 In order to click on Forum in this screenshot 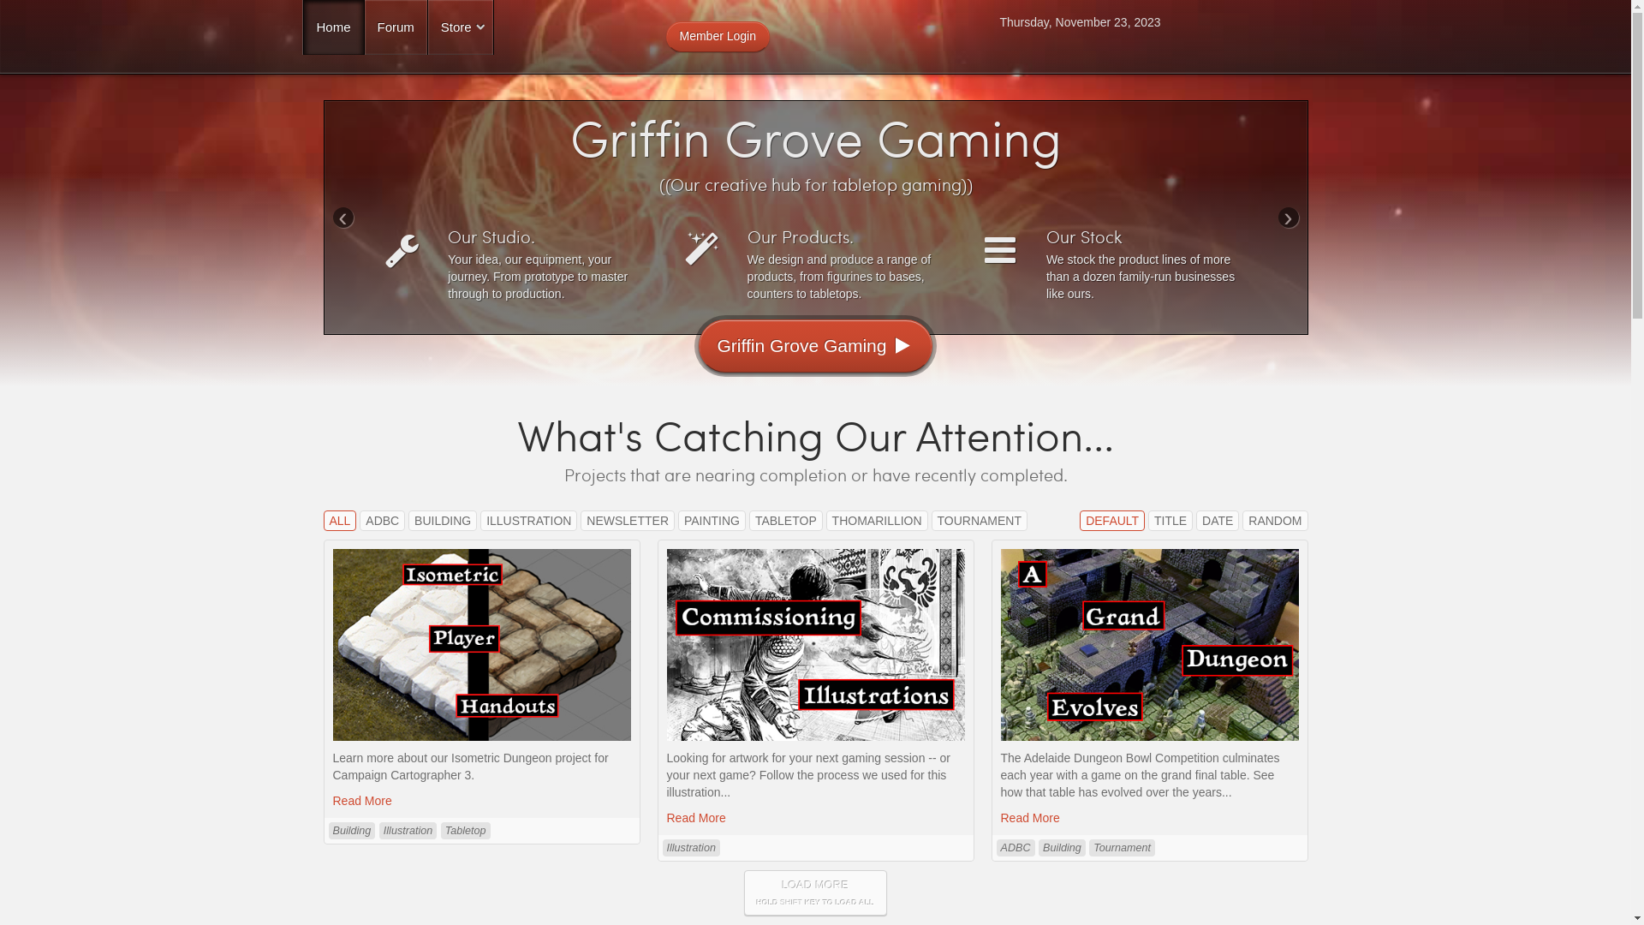, I will do `click(396, 27)`.